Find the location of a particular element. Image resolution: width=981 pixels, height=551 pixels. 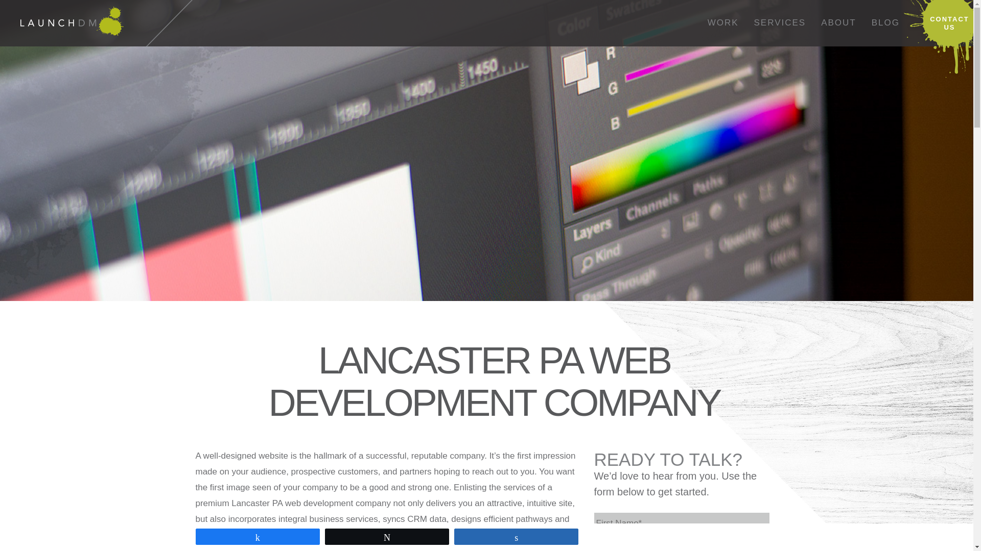

WORK is located at coordinates (723, 23).